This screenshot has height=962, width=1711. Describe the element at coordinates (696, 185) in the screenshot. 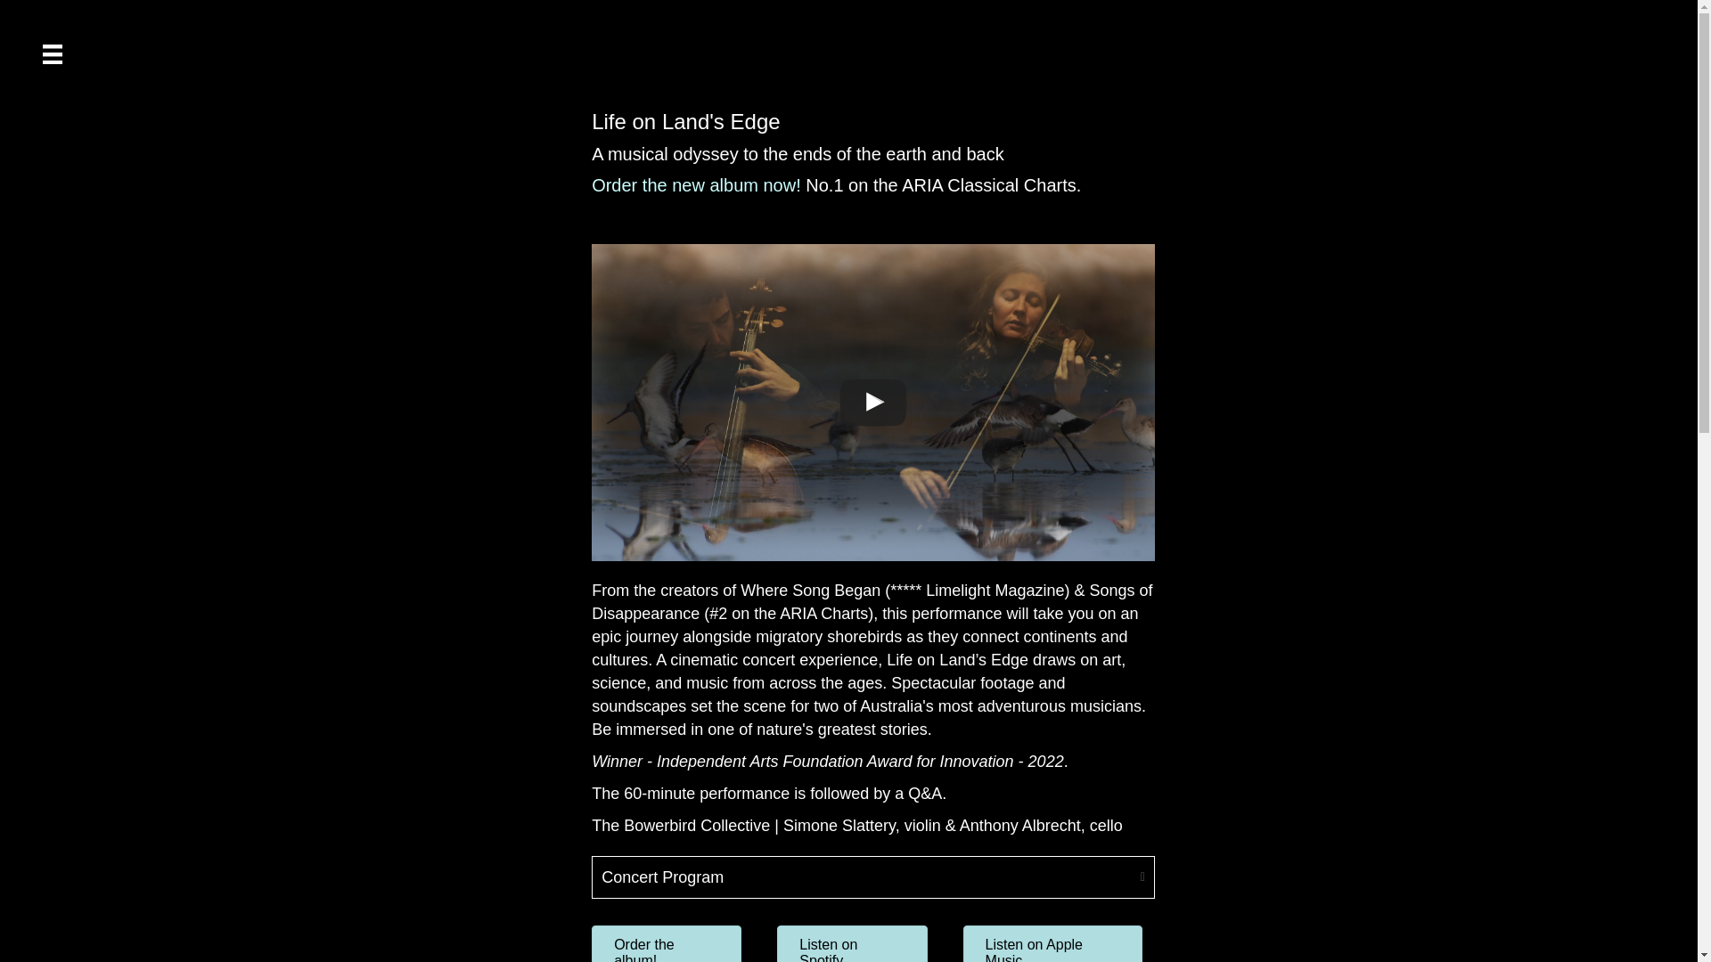

I see `Order the new album now!` at that location.